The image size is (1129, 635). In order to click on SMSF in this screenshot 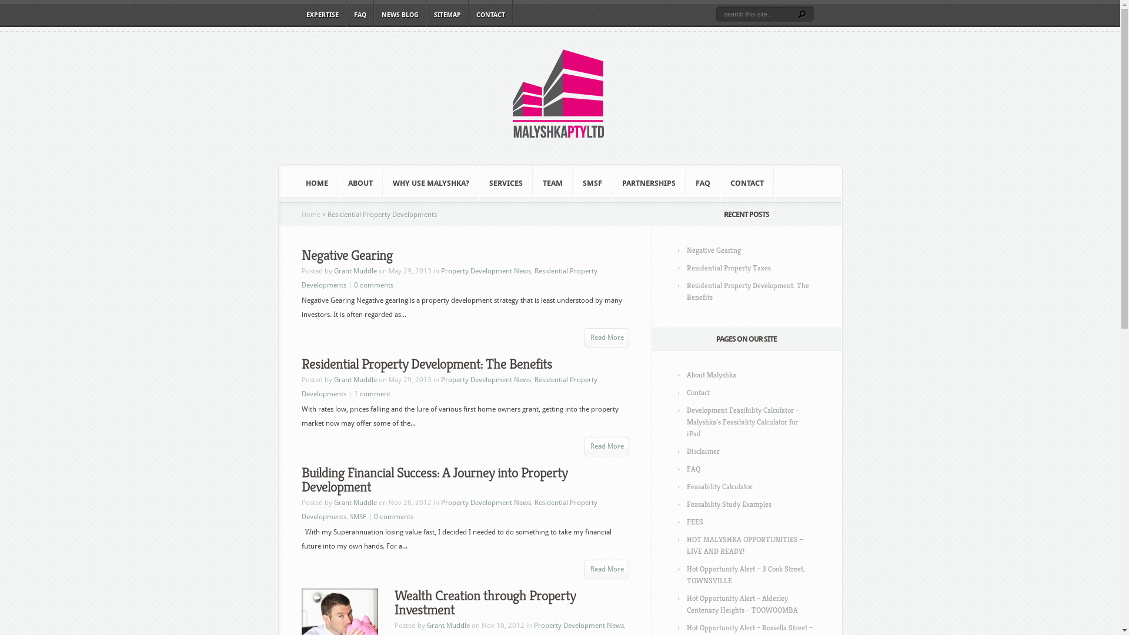, I will do `click(358, 517)`.